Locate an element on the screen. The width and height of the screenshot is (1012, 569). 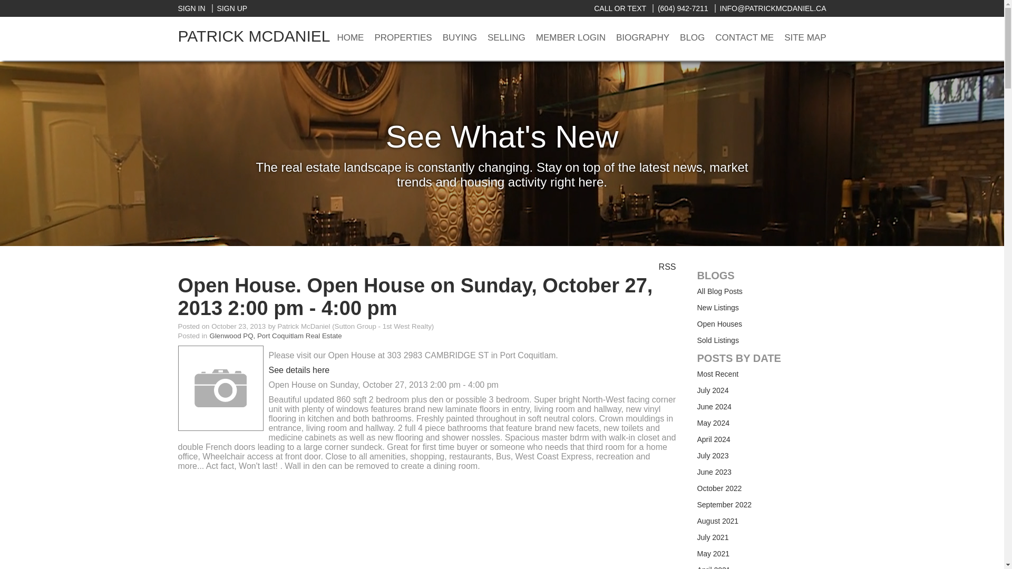
RSS is located at coordinates (667, 266).